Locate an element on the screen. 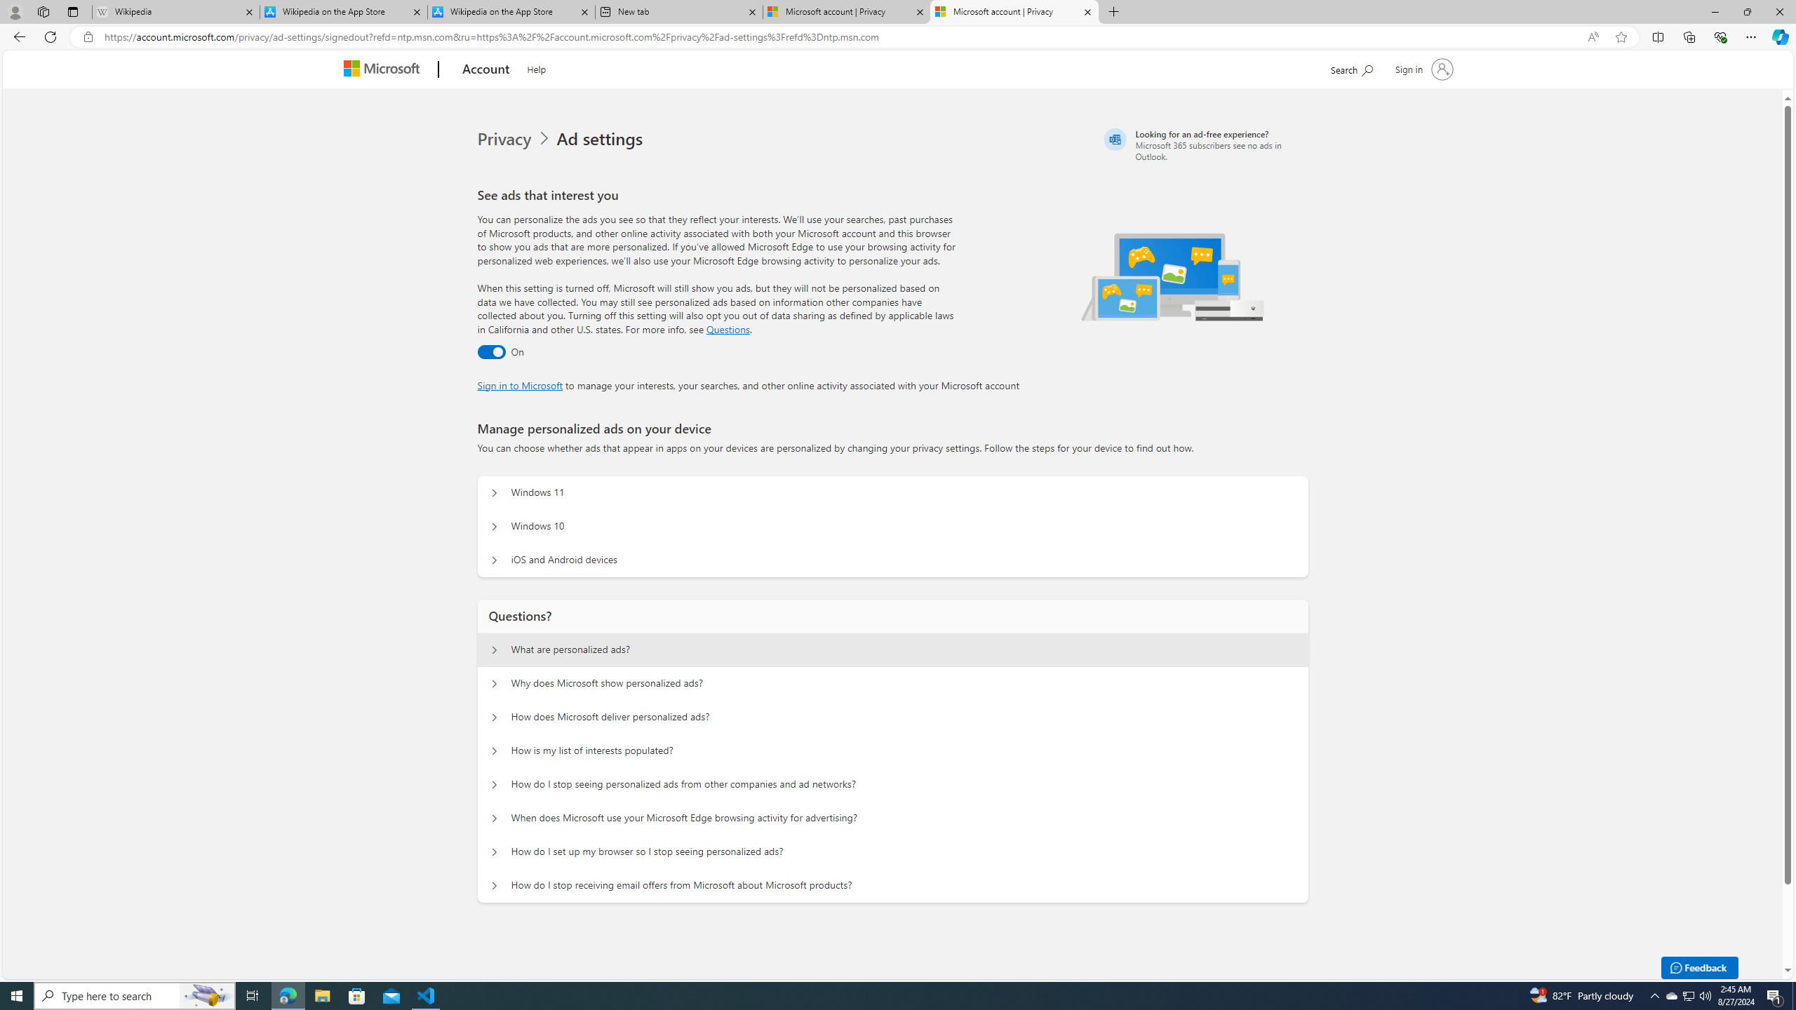  Account is located at coordinates (487, 70).